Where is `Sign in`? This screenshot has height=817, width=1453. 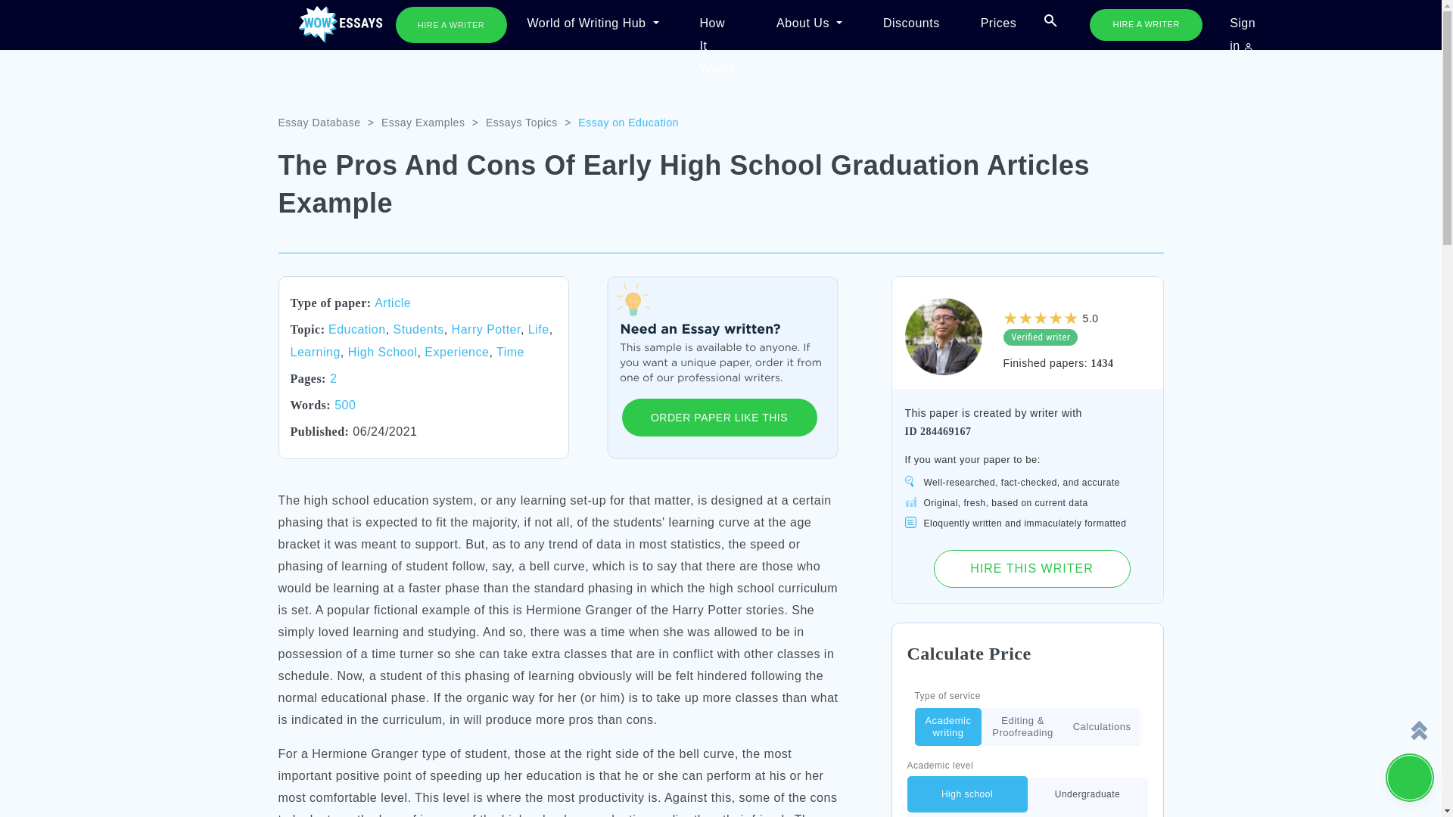 Sign in is located at coordinates (1243, 24).